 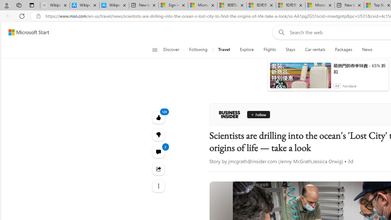 What do you see at coordinates (315, 50) in the screenshot?
I see `Car rentals` at bounding box center [315, 50].